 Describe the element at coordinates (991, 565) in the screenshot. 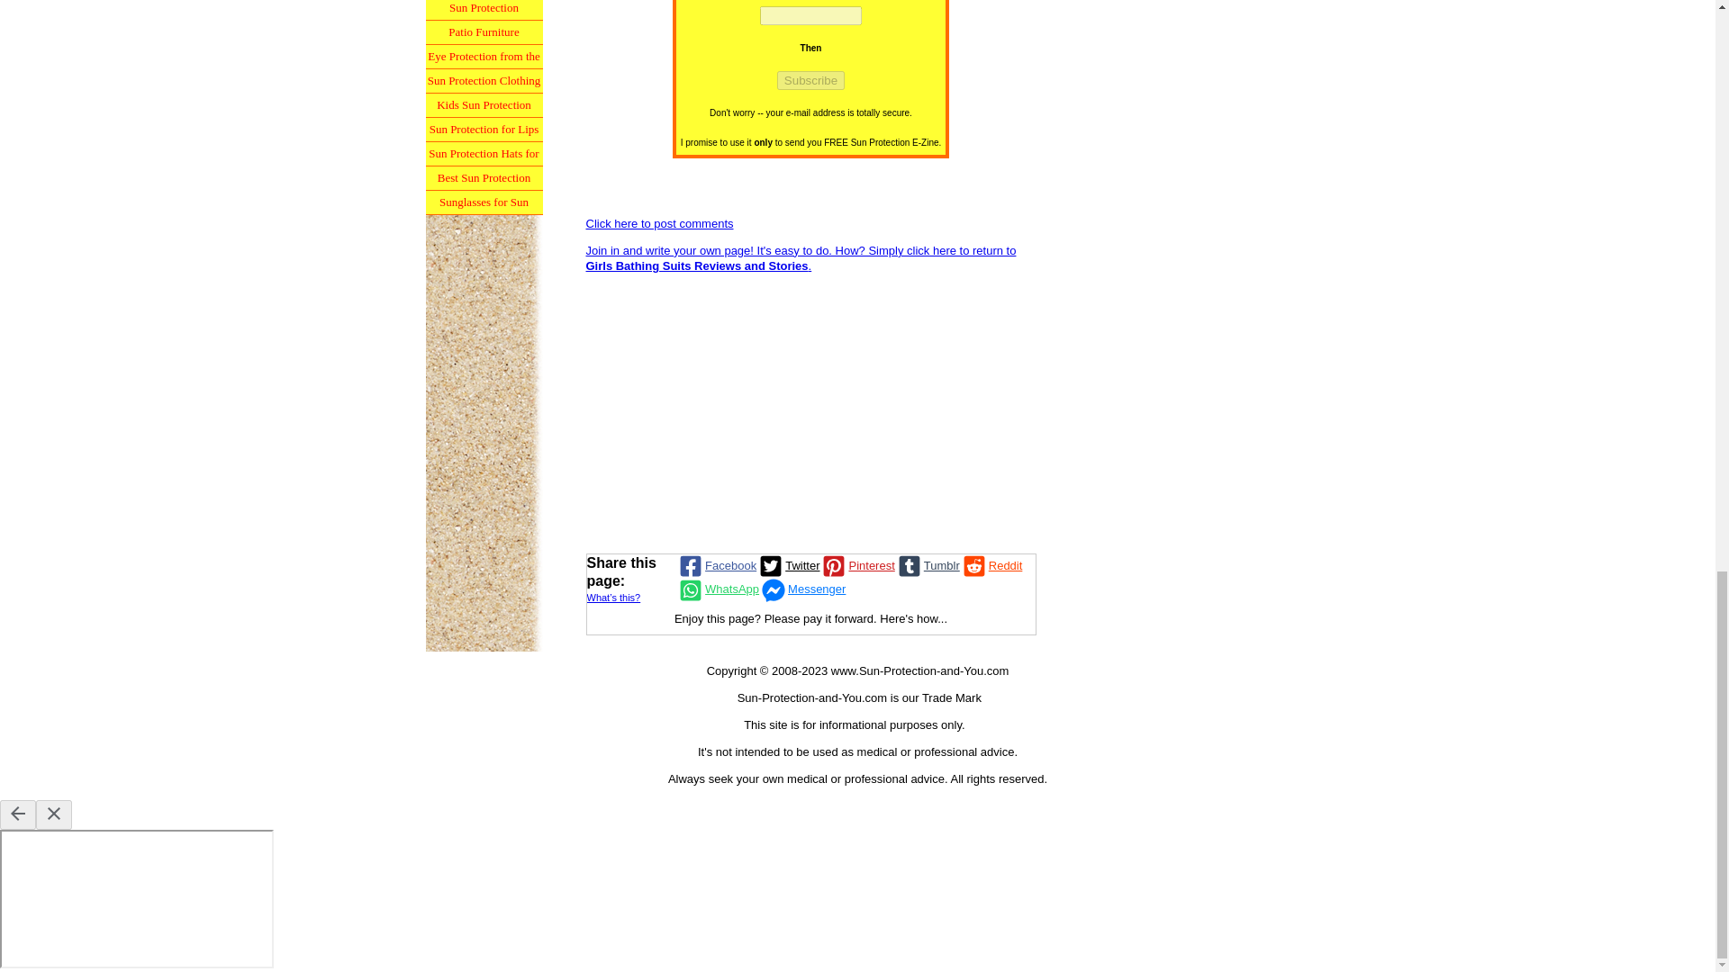

I see `Reddit` at that location.